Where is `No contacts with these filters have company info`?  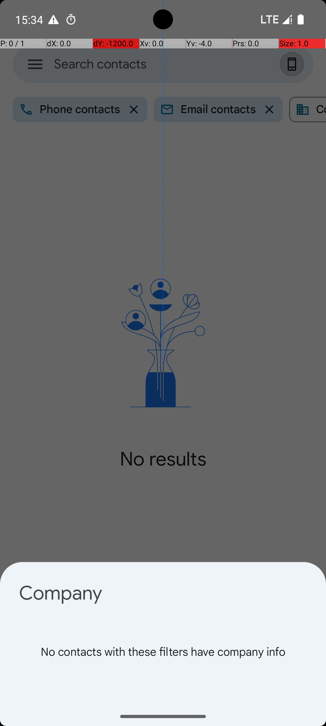 No contacts with these filters have company info is located at coordinates (163, 665).